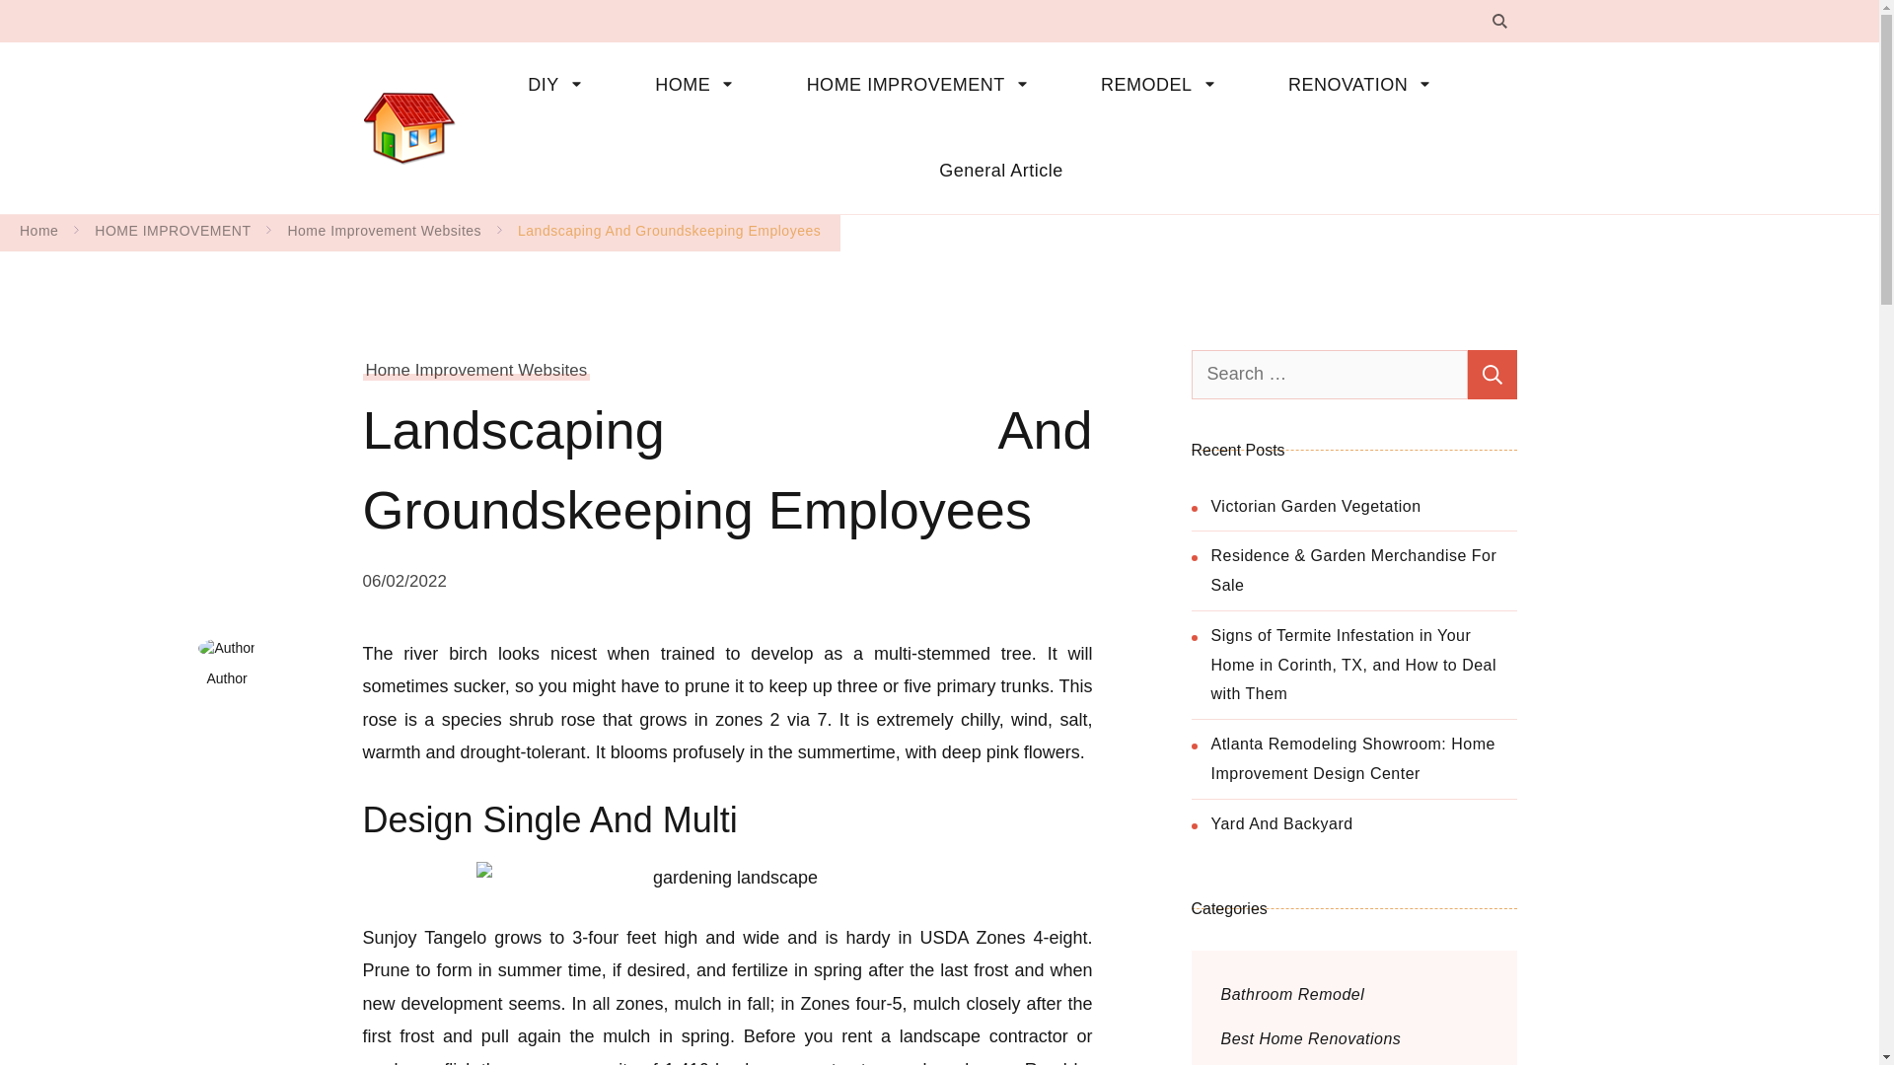 This screenshot has height=1065, width=1894. Describe the element at coordinates (985, 171) in the screenshot. I see `General Article` at that location.